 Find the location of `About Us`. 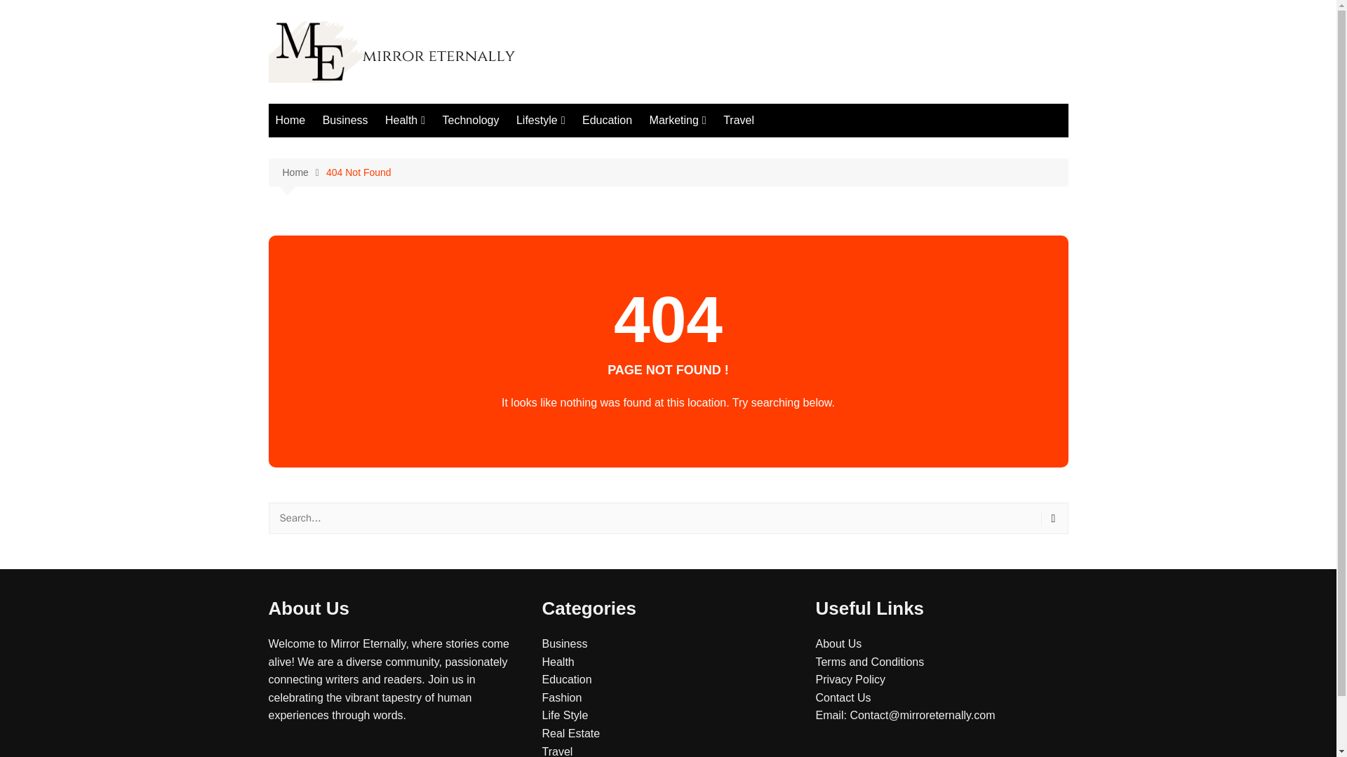

About Us is located at coordinates (838, 643).